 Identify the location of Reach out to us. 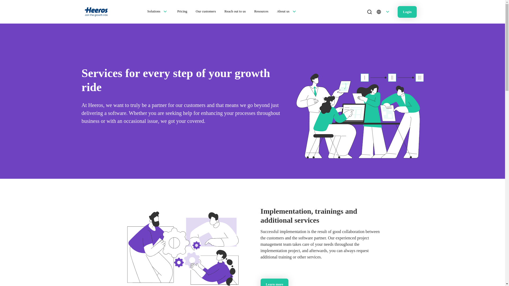
(235, 11).